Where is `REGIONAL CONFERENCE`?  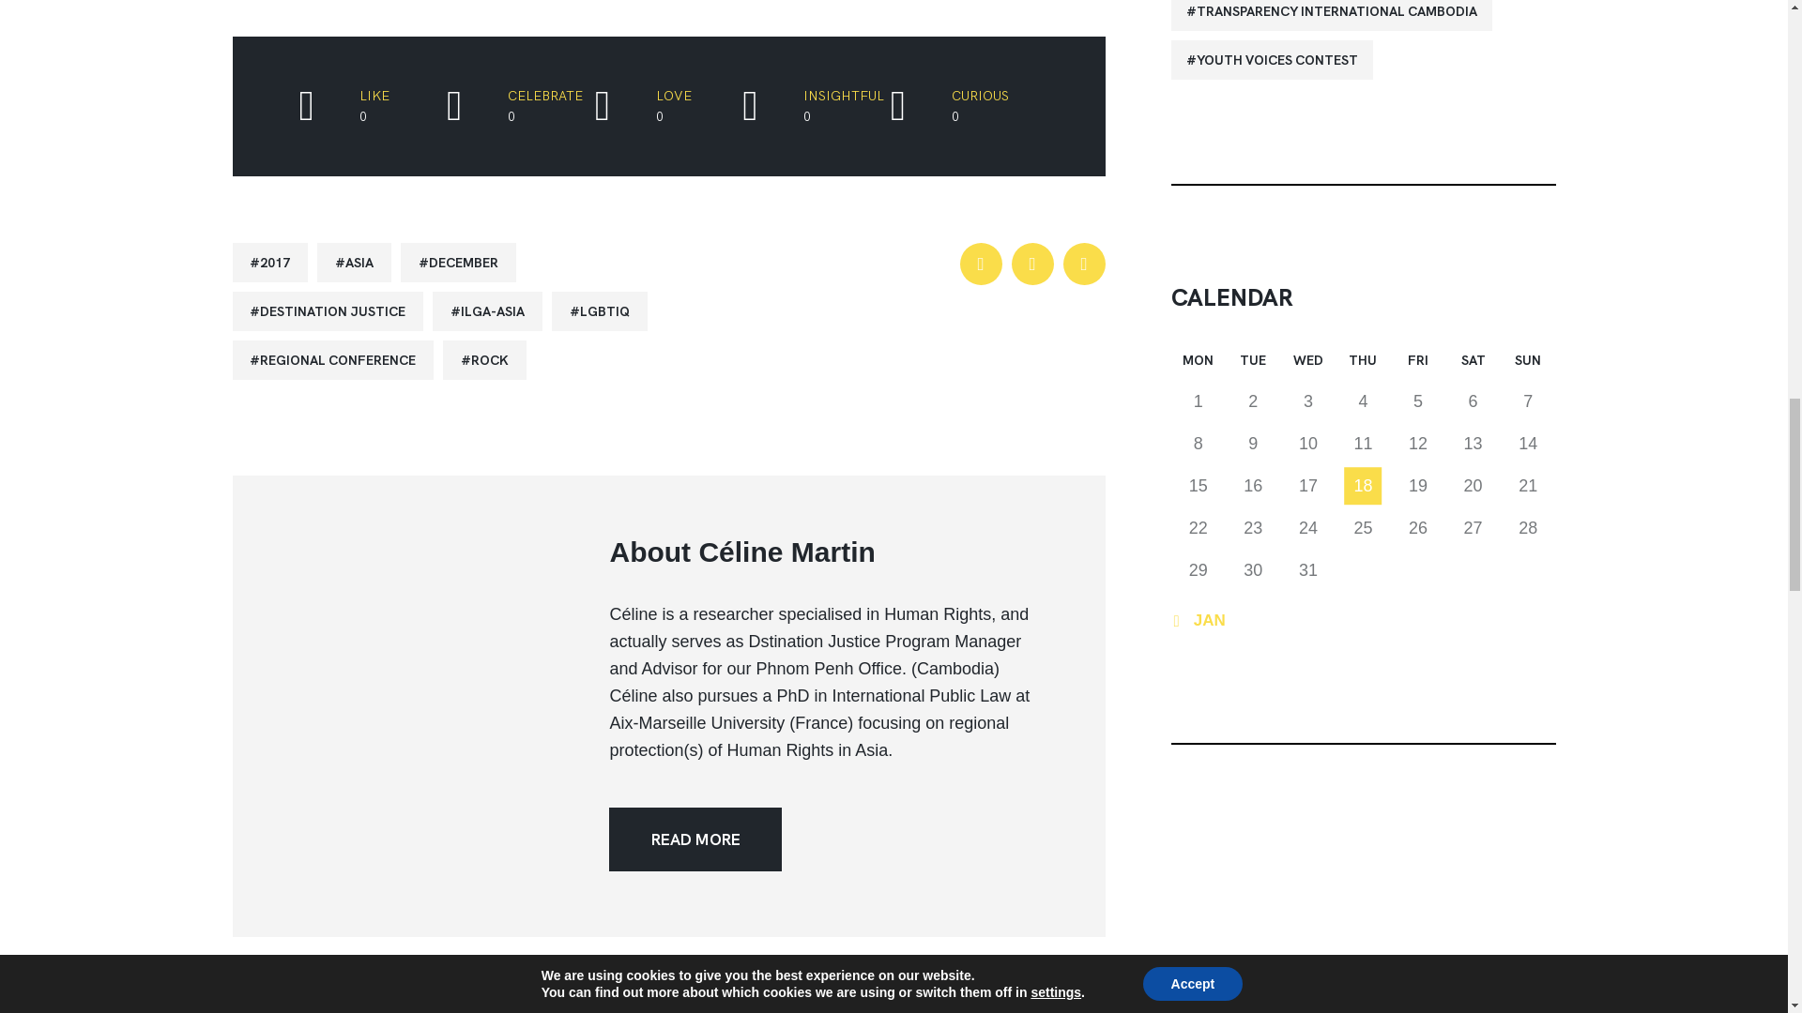
REGIONAL CONFERENCE is located at coordinates (332, 360).